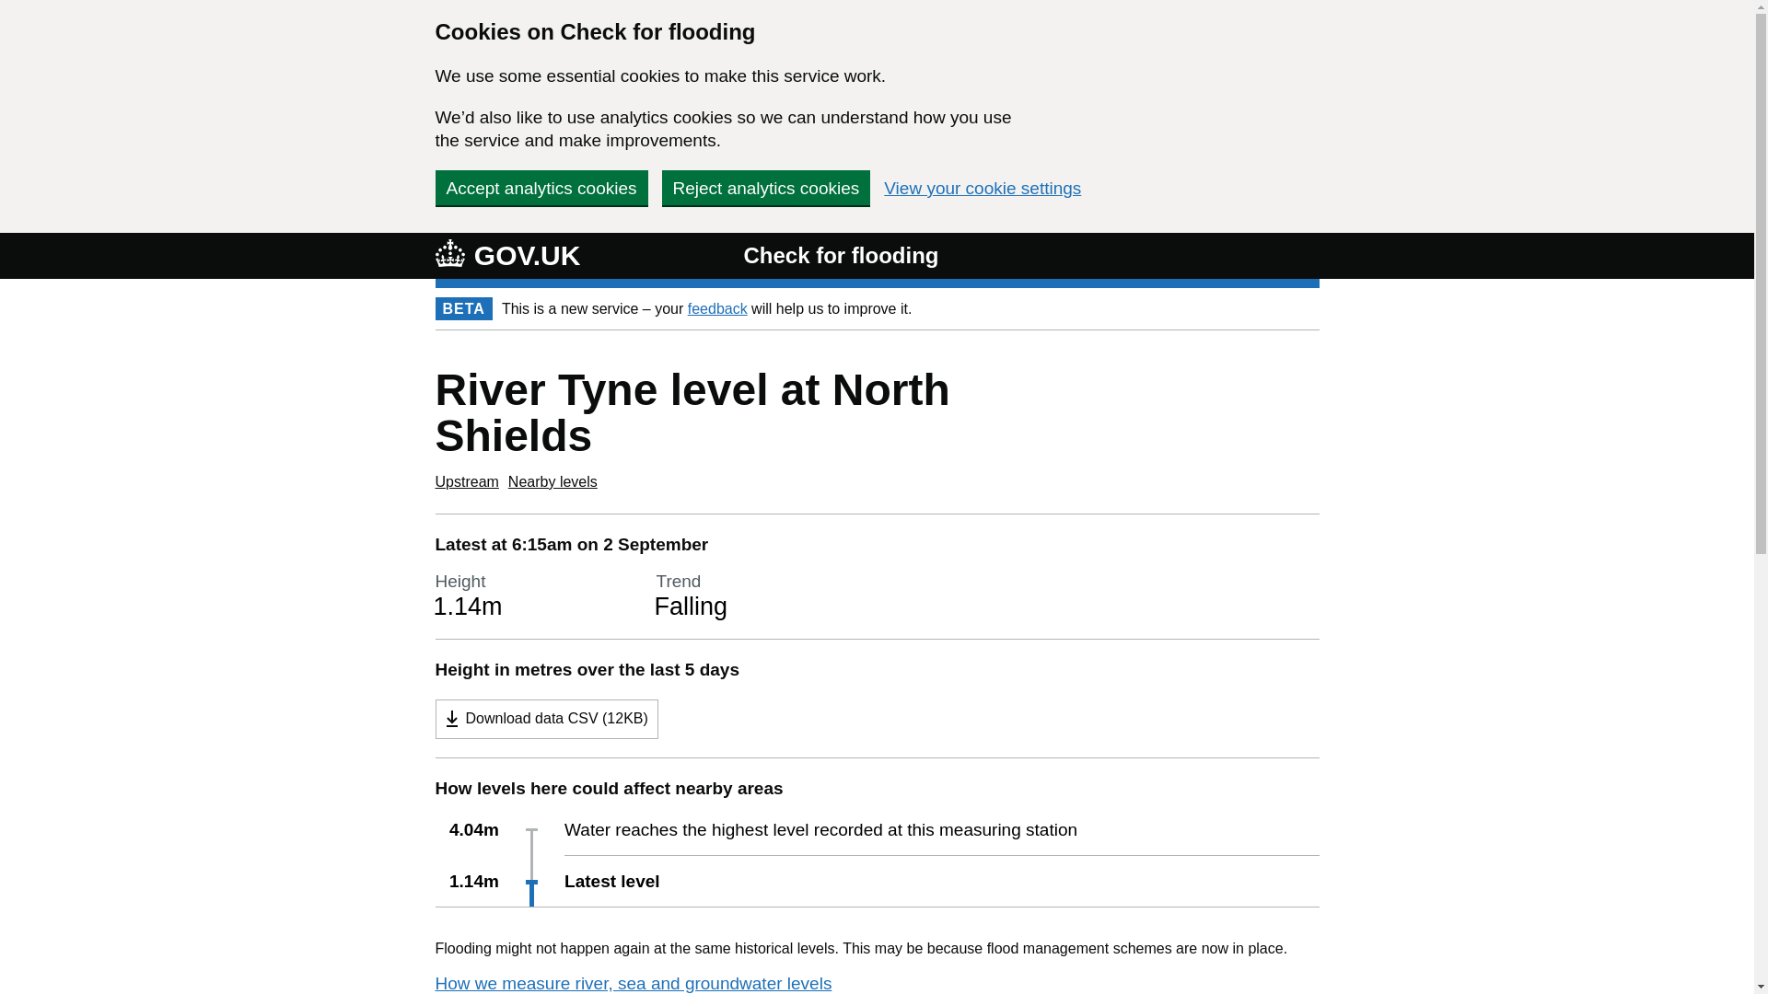 The height and width of the screenshot is (994, 1768). I want to click on GOV.UK, so click(506, 255).